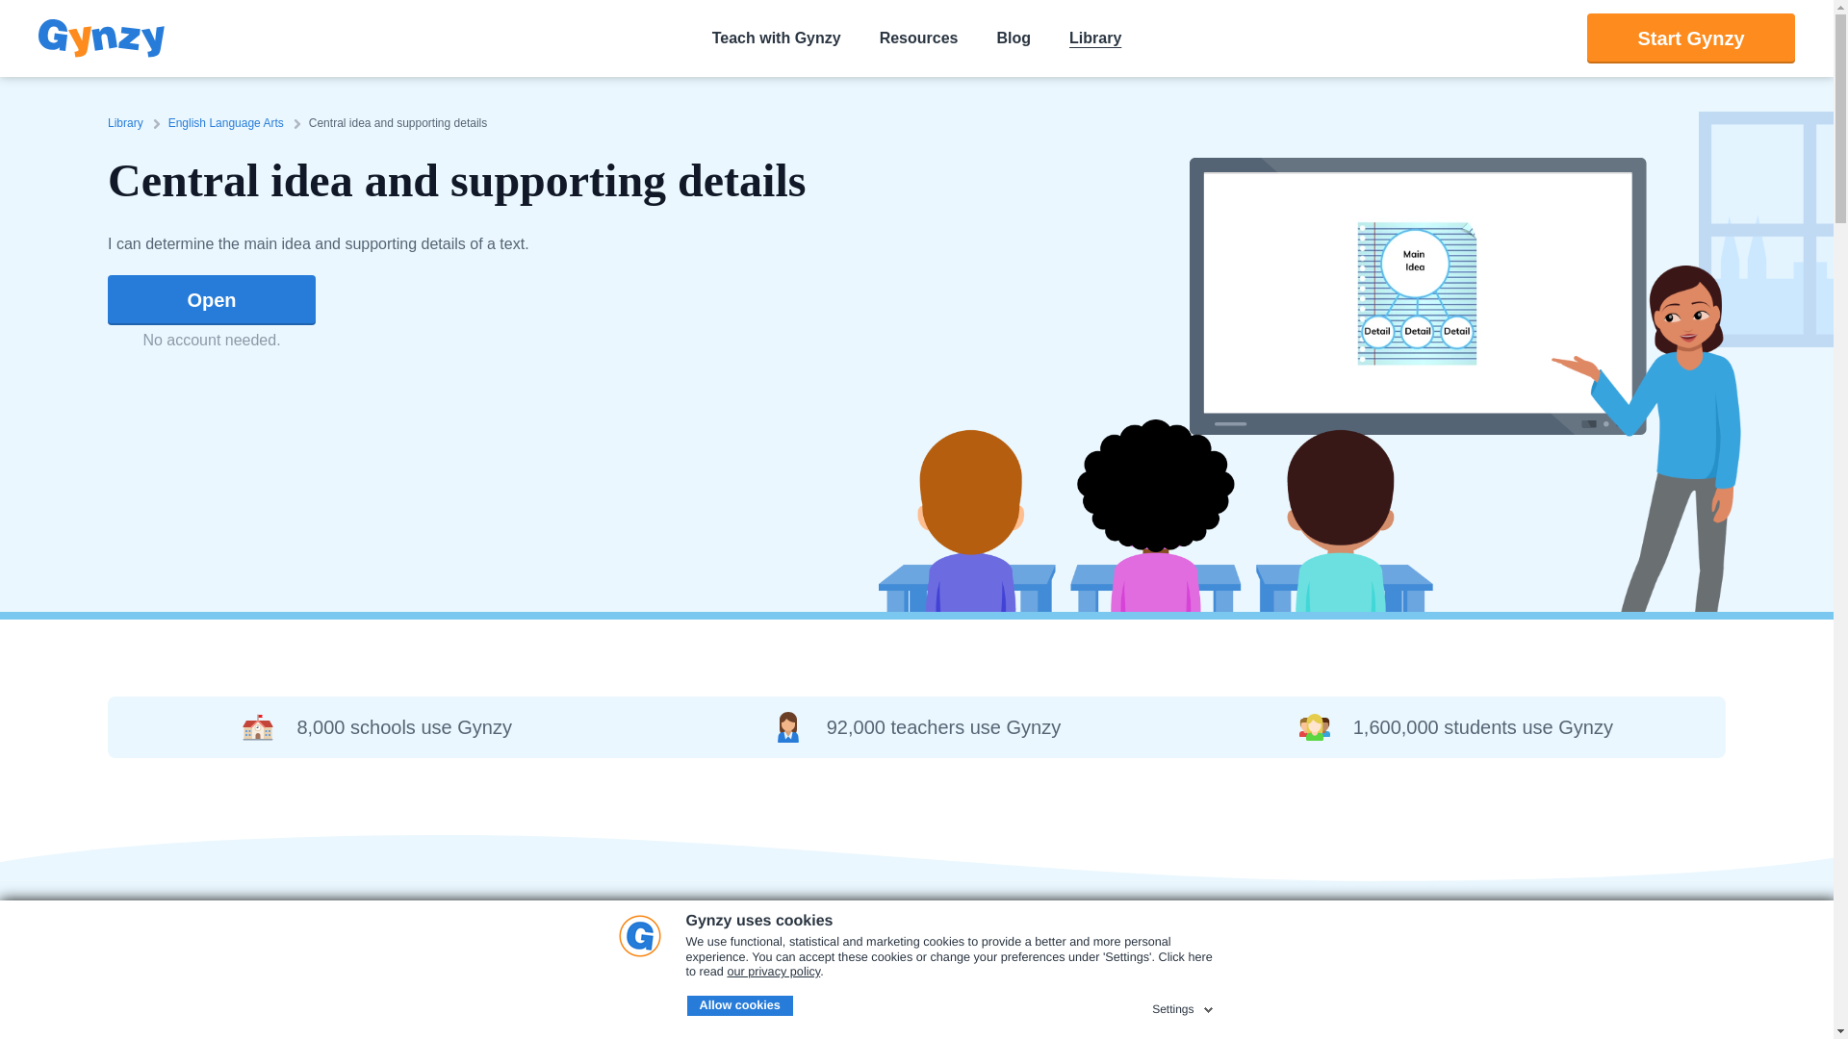  I want to click on Allow cookies, so click(739, 1006).